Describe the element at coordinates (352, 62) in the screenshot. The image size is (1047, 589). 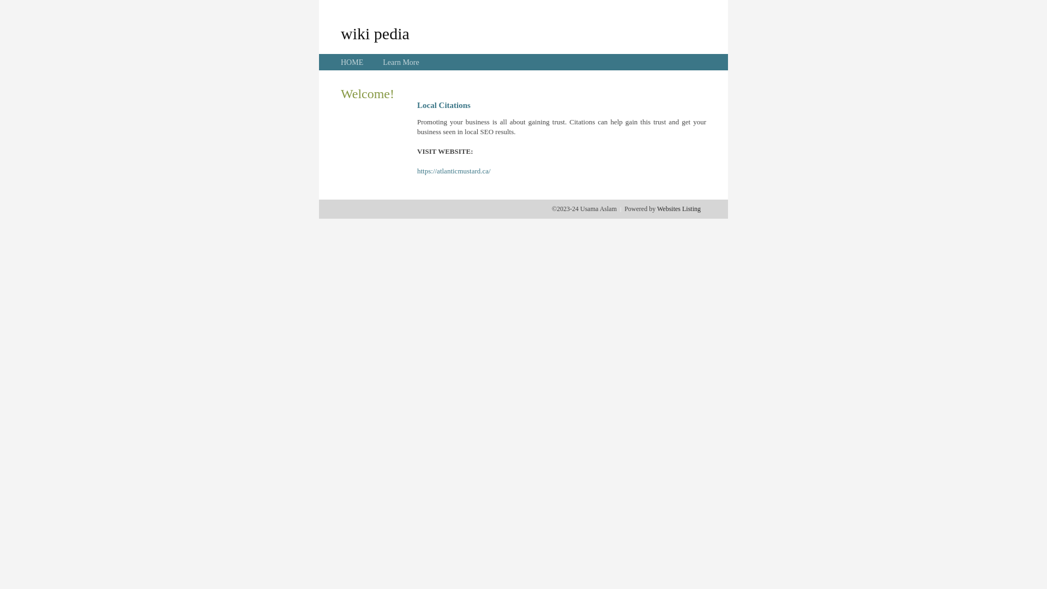
I see `HOME` at that location.